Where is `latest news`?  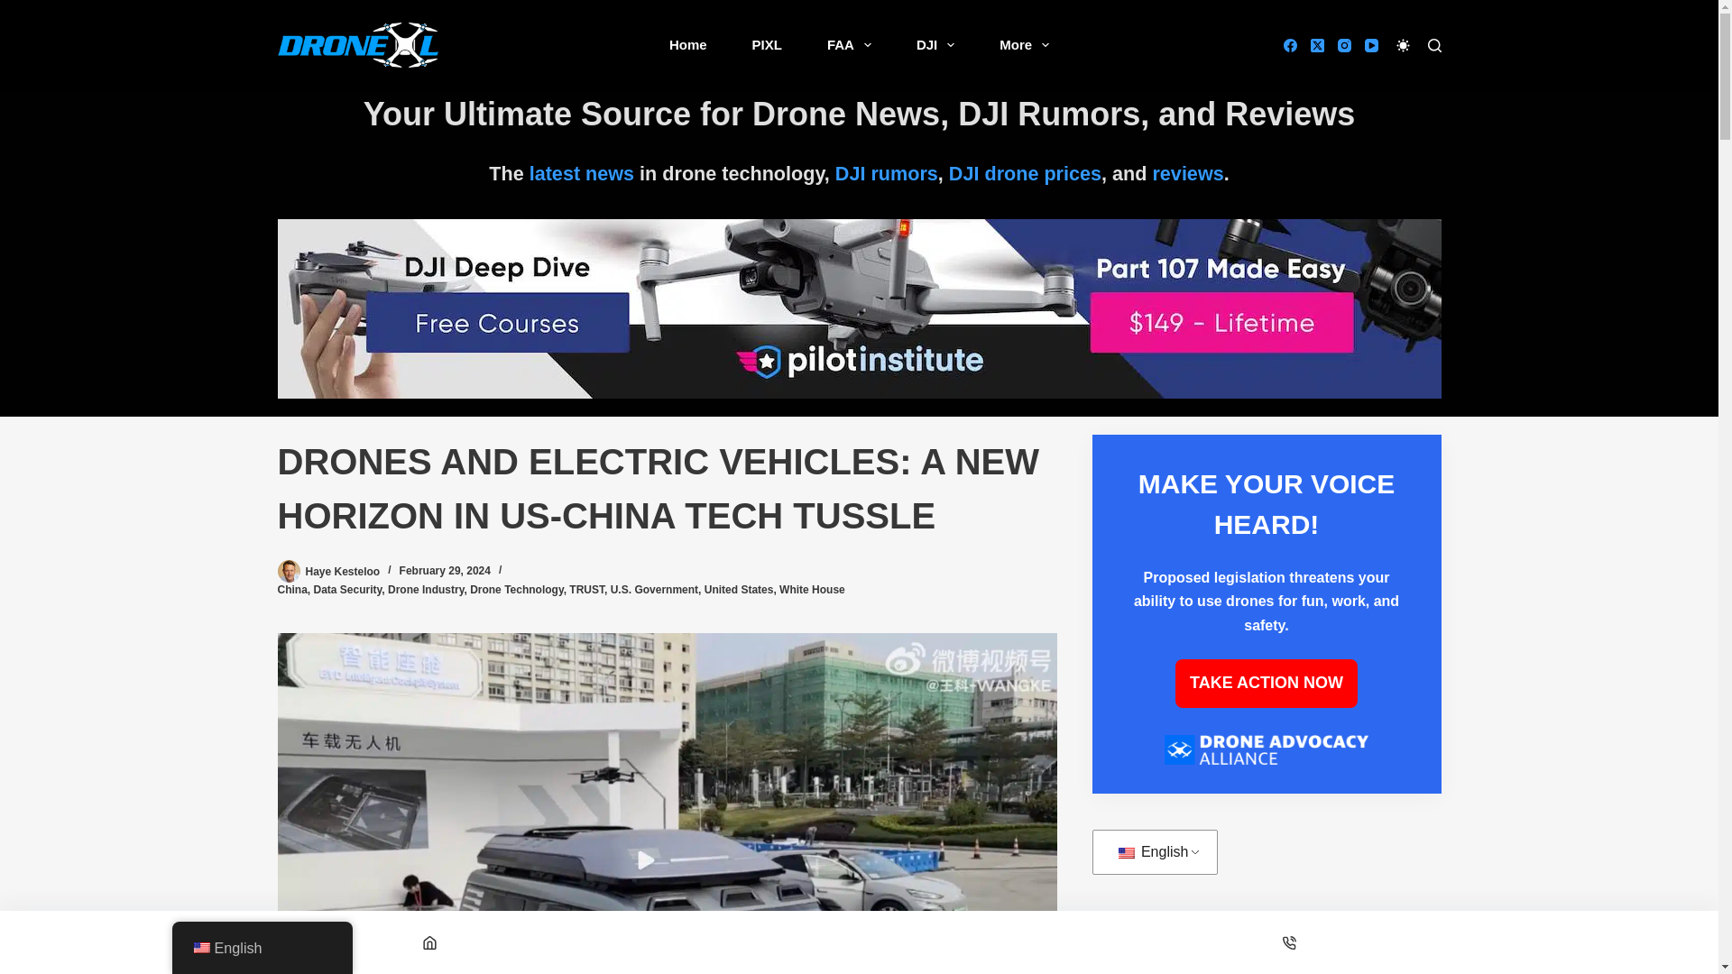 latest news is located at coordinates (581, 173).